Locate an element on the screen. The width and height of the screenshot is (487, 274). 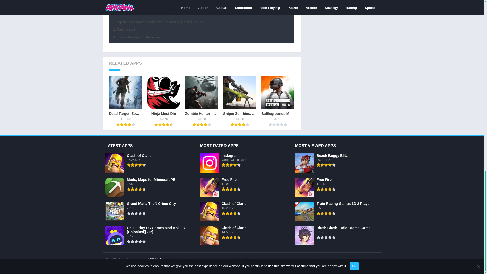
Ninja Must Die is located at coordinates (239, 92).